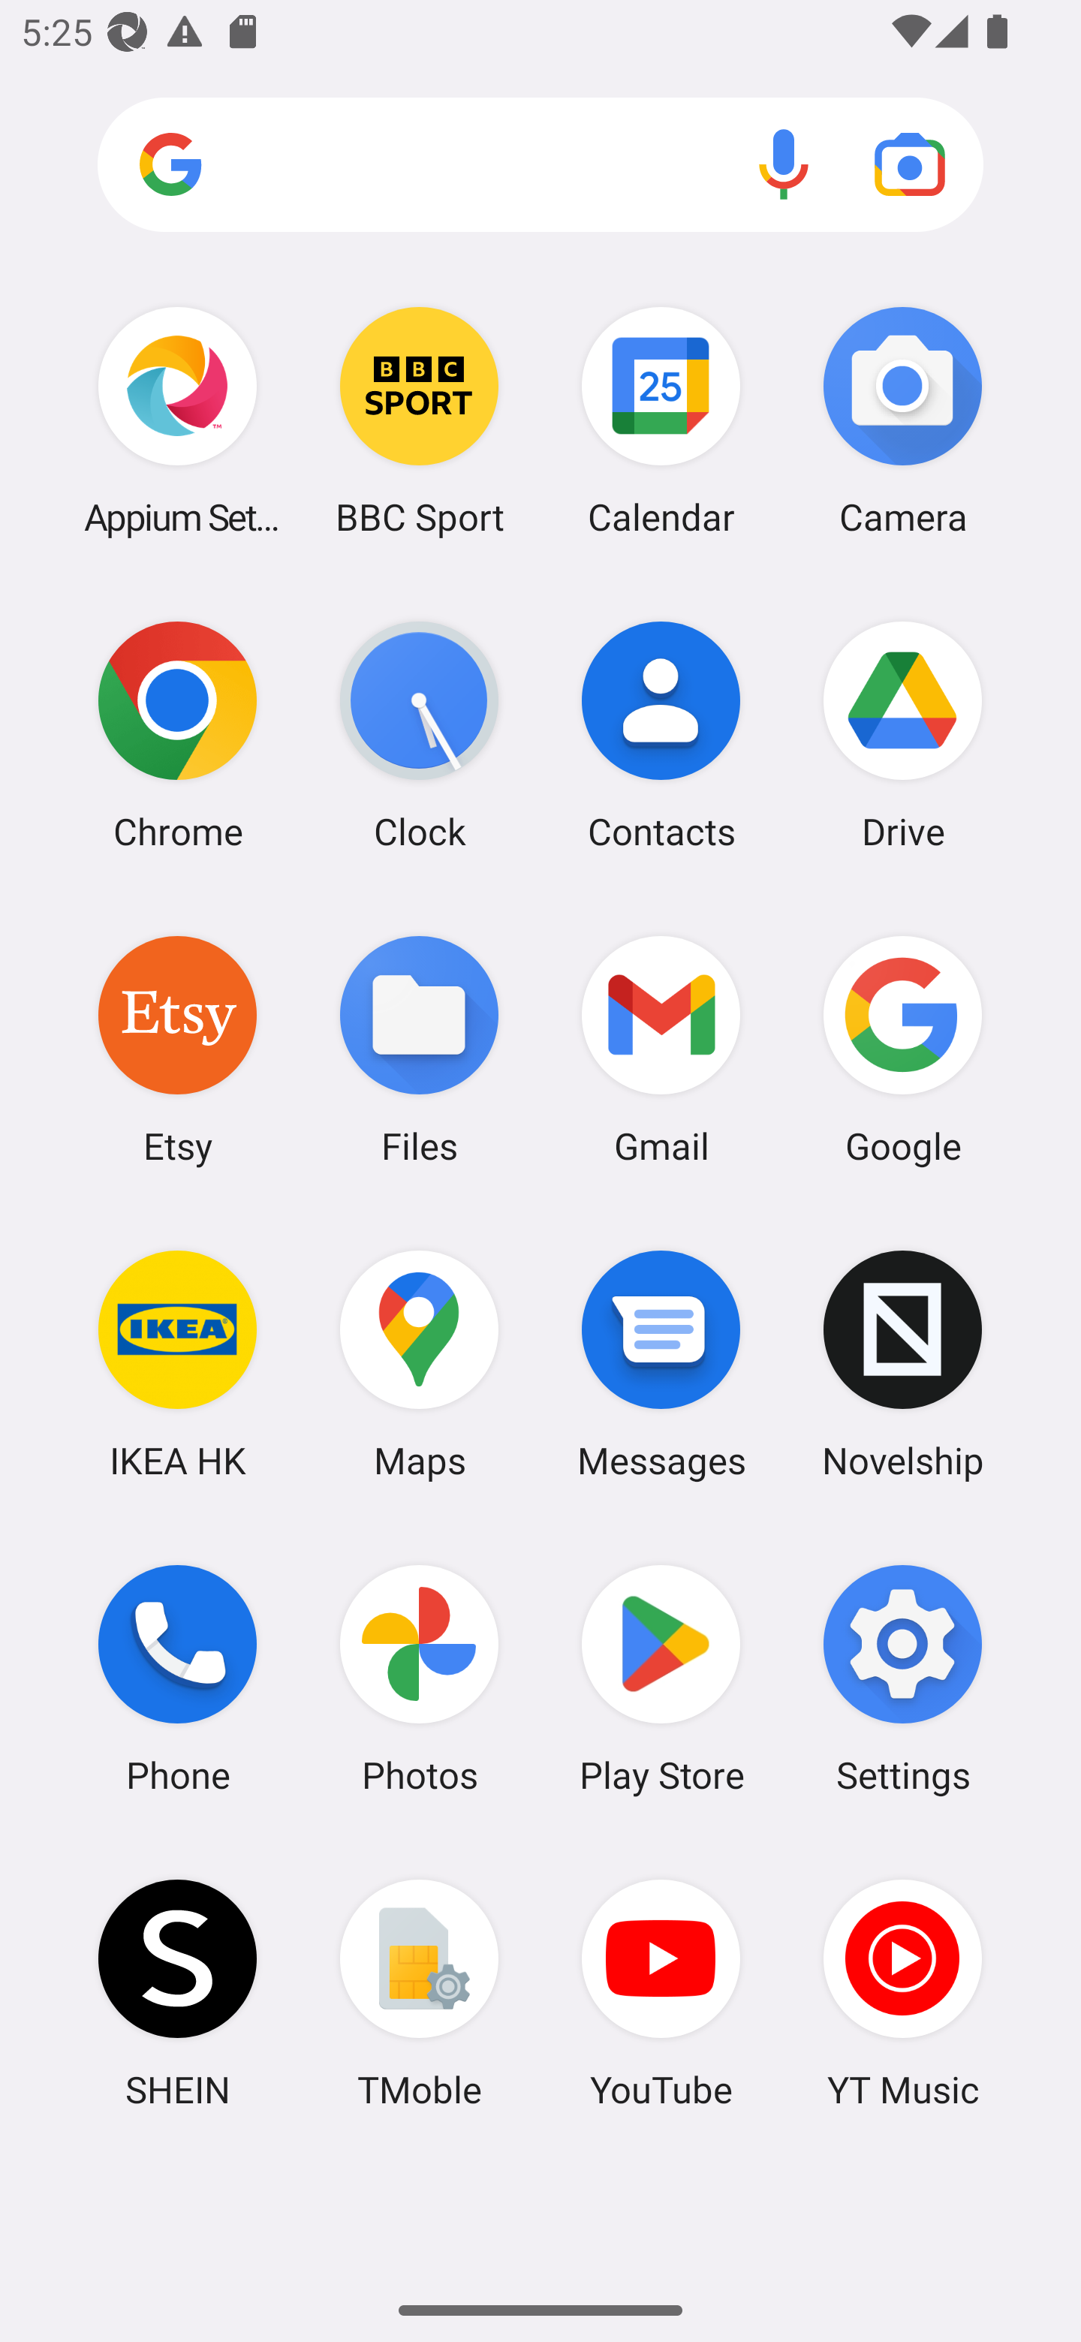  Describe the element at coordinates (177, 1679) in the screenshot. I see `Phone` at that location.